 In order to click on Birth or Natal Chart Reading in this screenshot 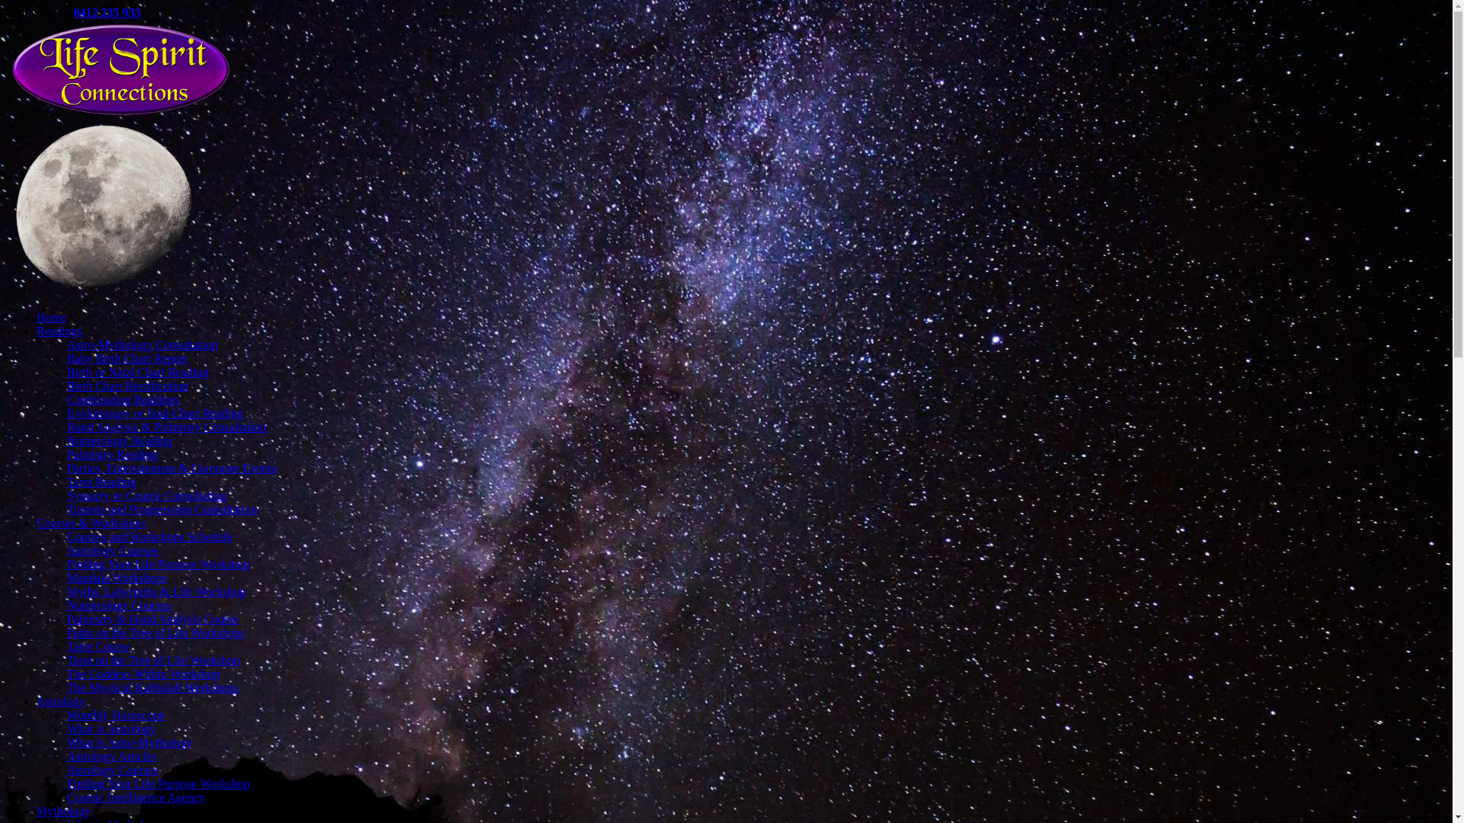, I will do `click(138, 372)`.